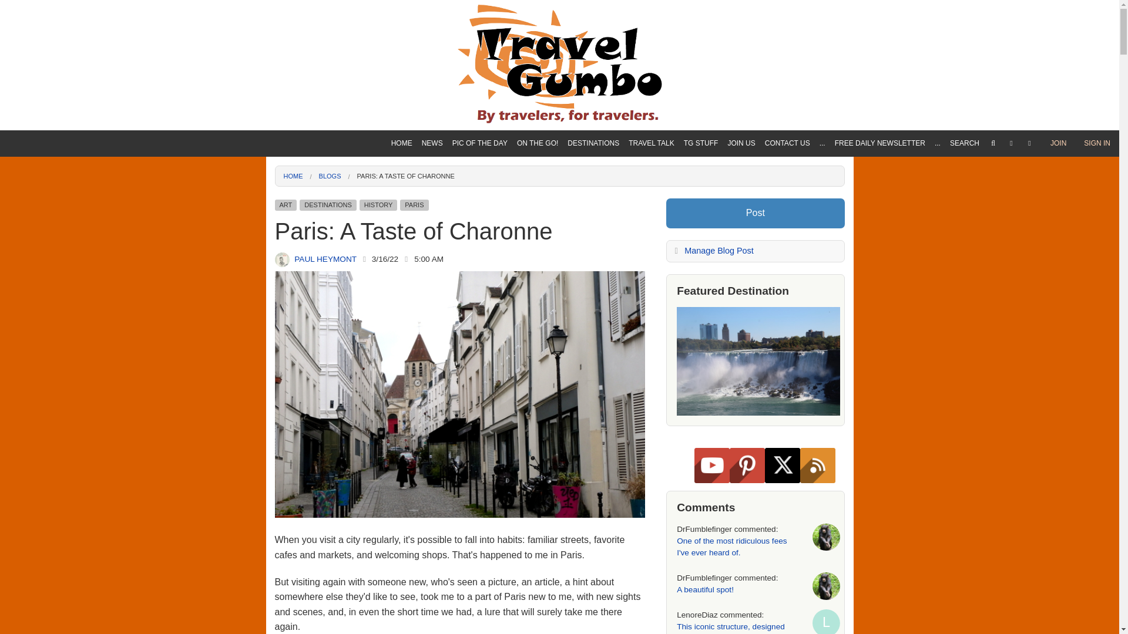  Describe the element at coordinates (593, 167) in the screenshot. I see `AFRICA` at that location.